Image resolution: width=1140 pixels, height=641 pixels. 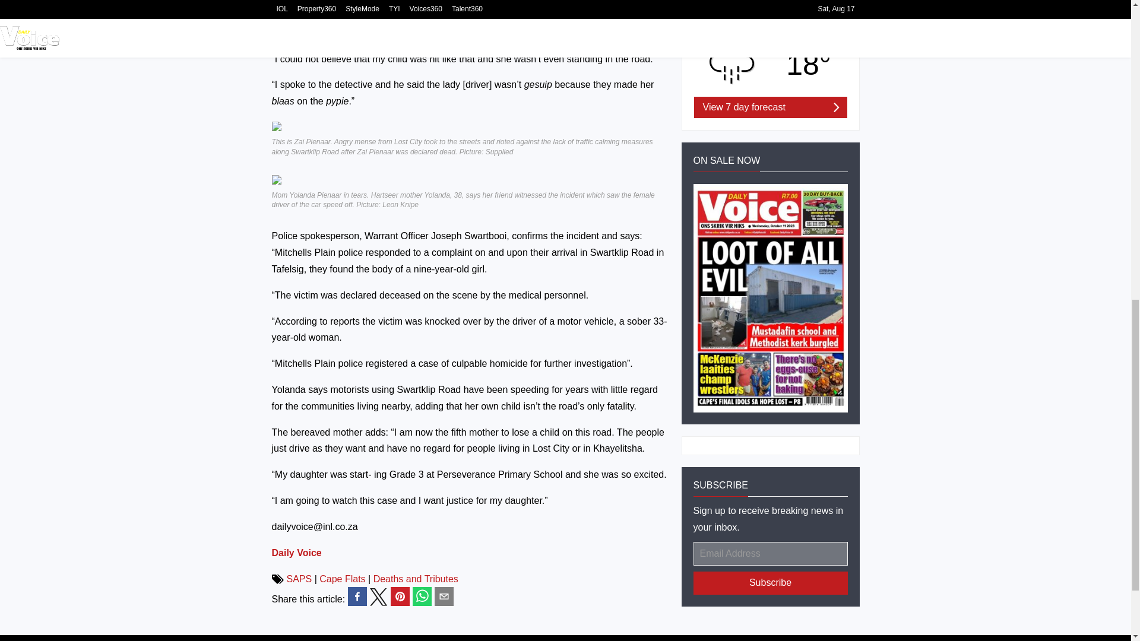 I want to click on SAPS, so click(x=298, y=578).